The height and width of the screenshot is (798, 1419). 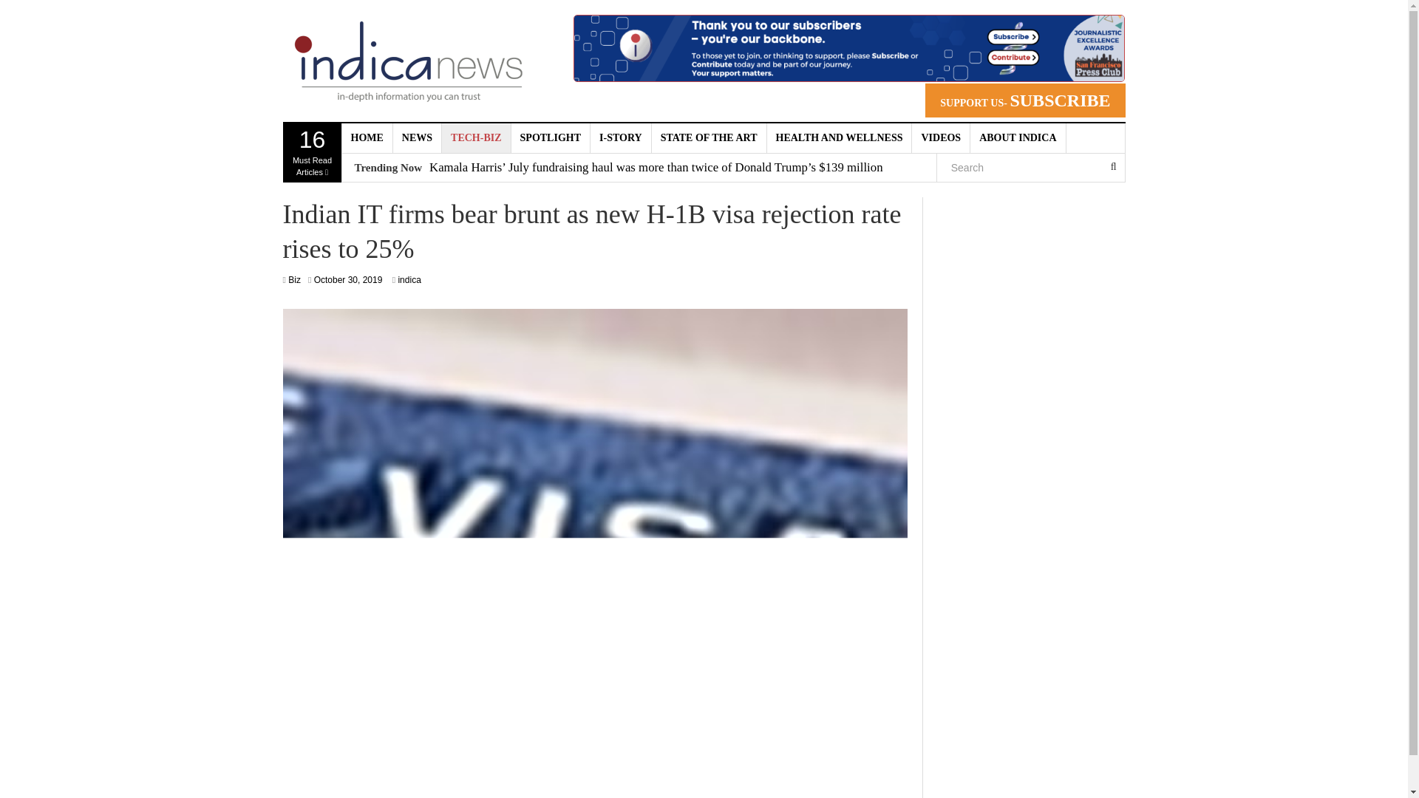 What do you see at coordinates (417, 138) in the screenshot?
I see `NEWS` at bounding box center [417, 138].